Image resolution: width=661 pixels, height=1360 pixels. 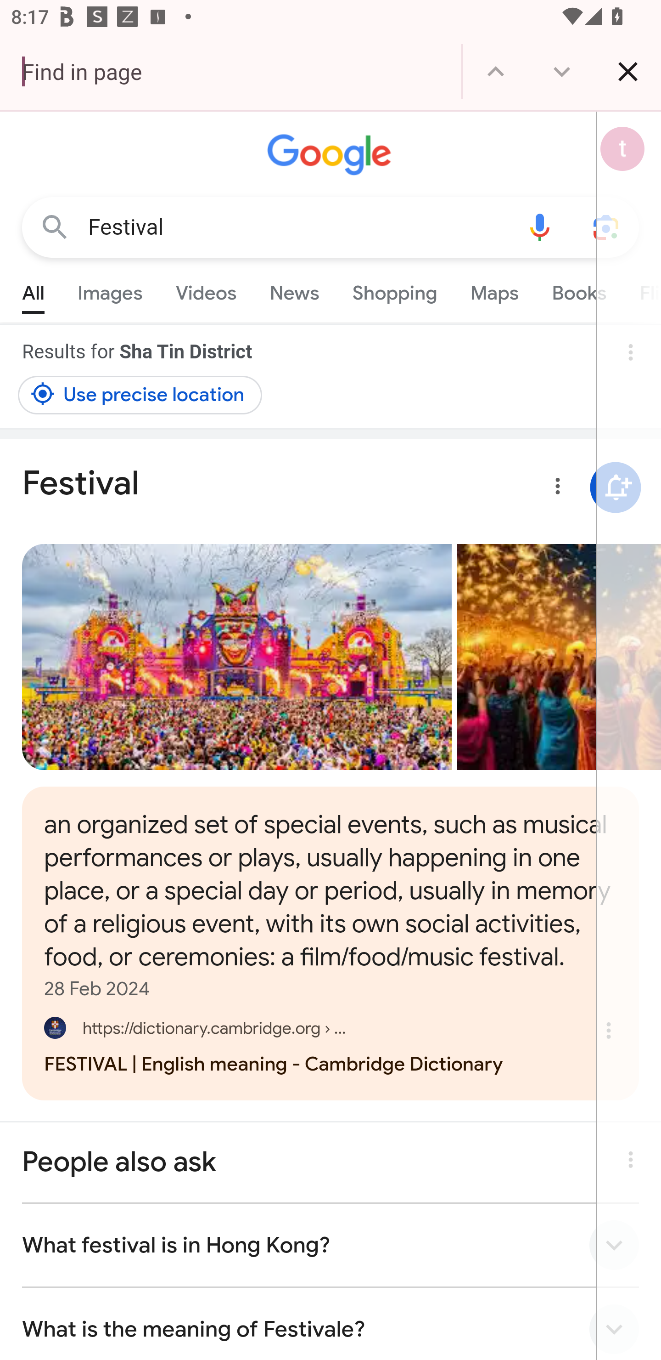 I want to click on More options, so click(x=555, y=489).